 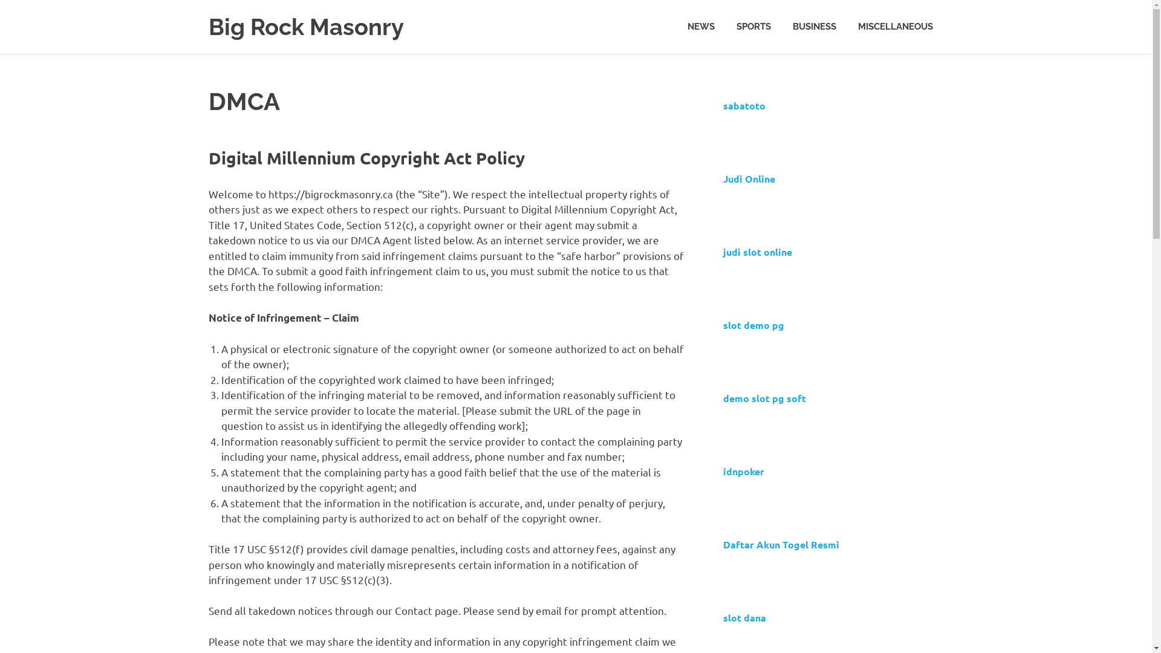 What do you see at coordinates (814, 27) in the screenshot?
I see `BUSINESS` at bounding box center [814, 27].